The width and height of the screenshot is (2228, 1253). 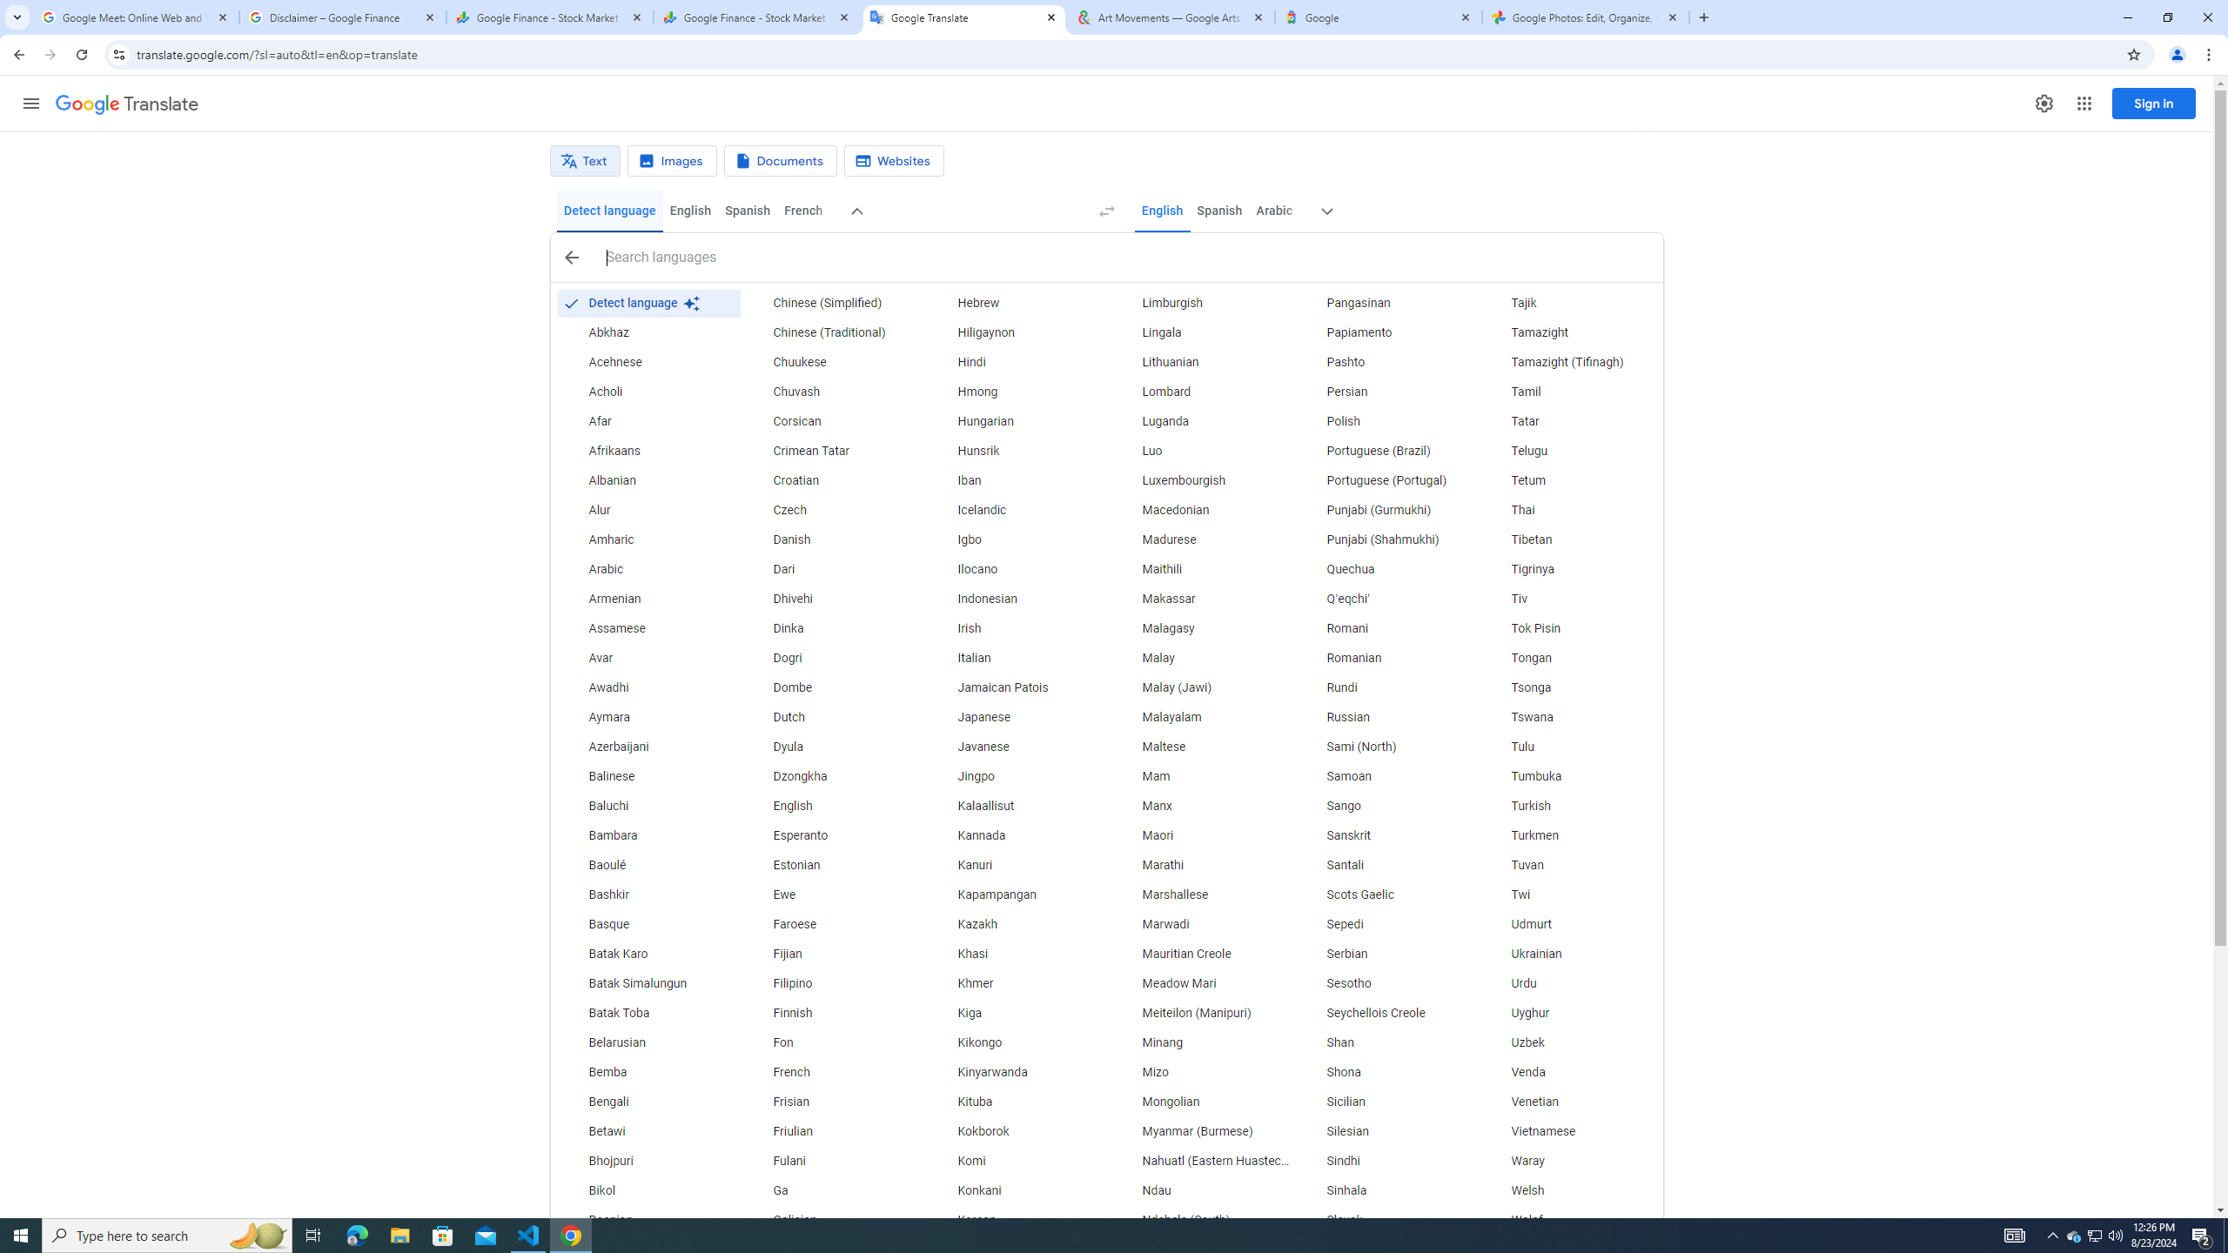 What do you see at coordinates (648, 895) in the screenshot?
I see `Bashkir` at bounding box center [648, 895].